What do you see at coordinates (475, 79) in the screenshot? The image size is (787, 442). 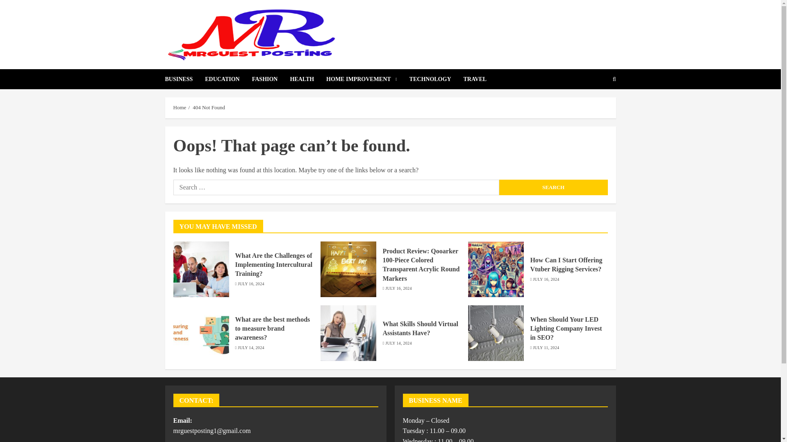 I see `TRAVEL` at bounding box center [475, 79].